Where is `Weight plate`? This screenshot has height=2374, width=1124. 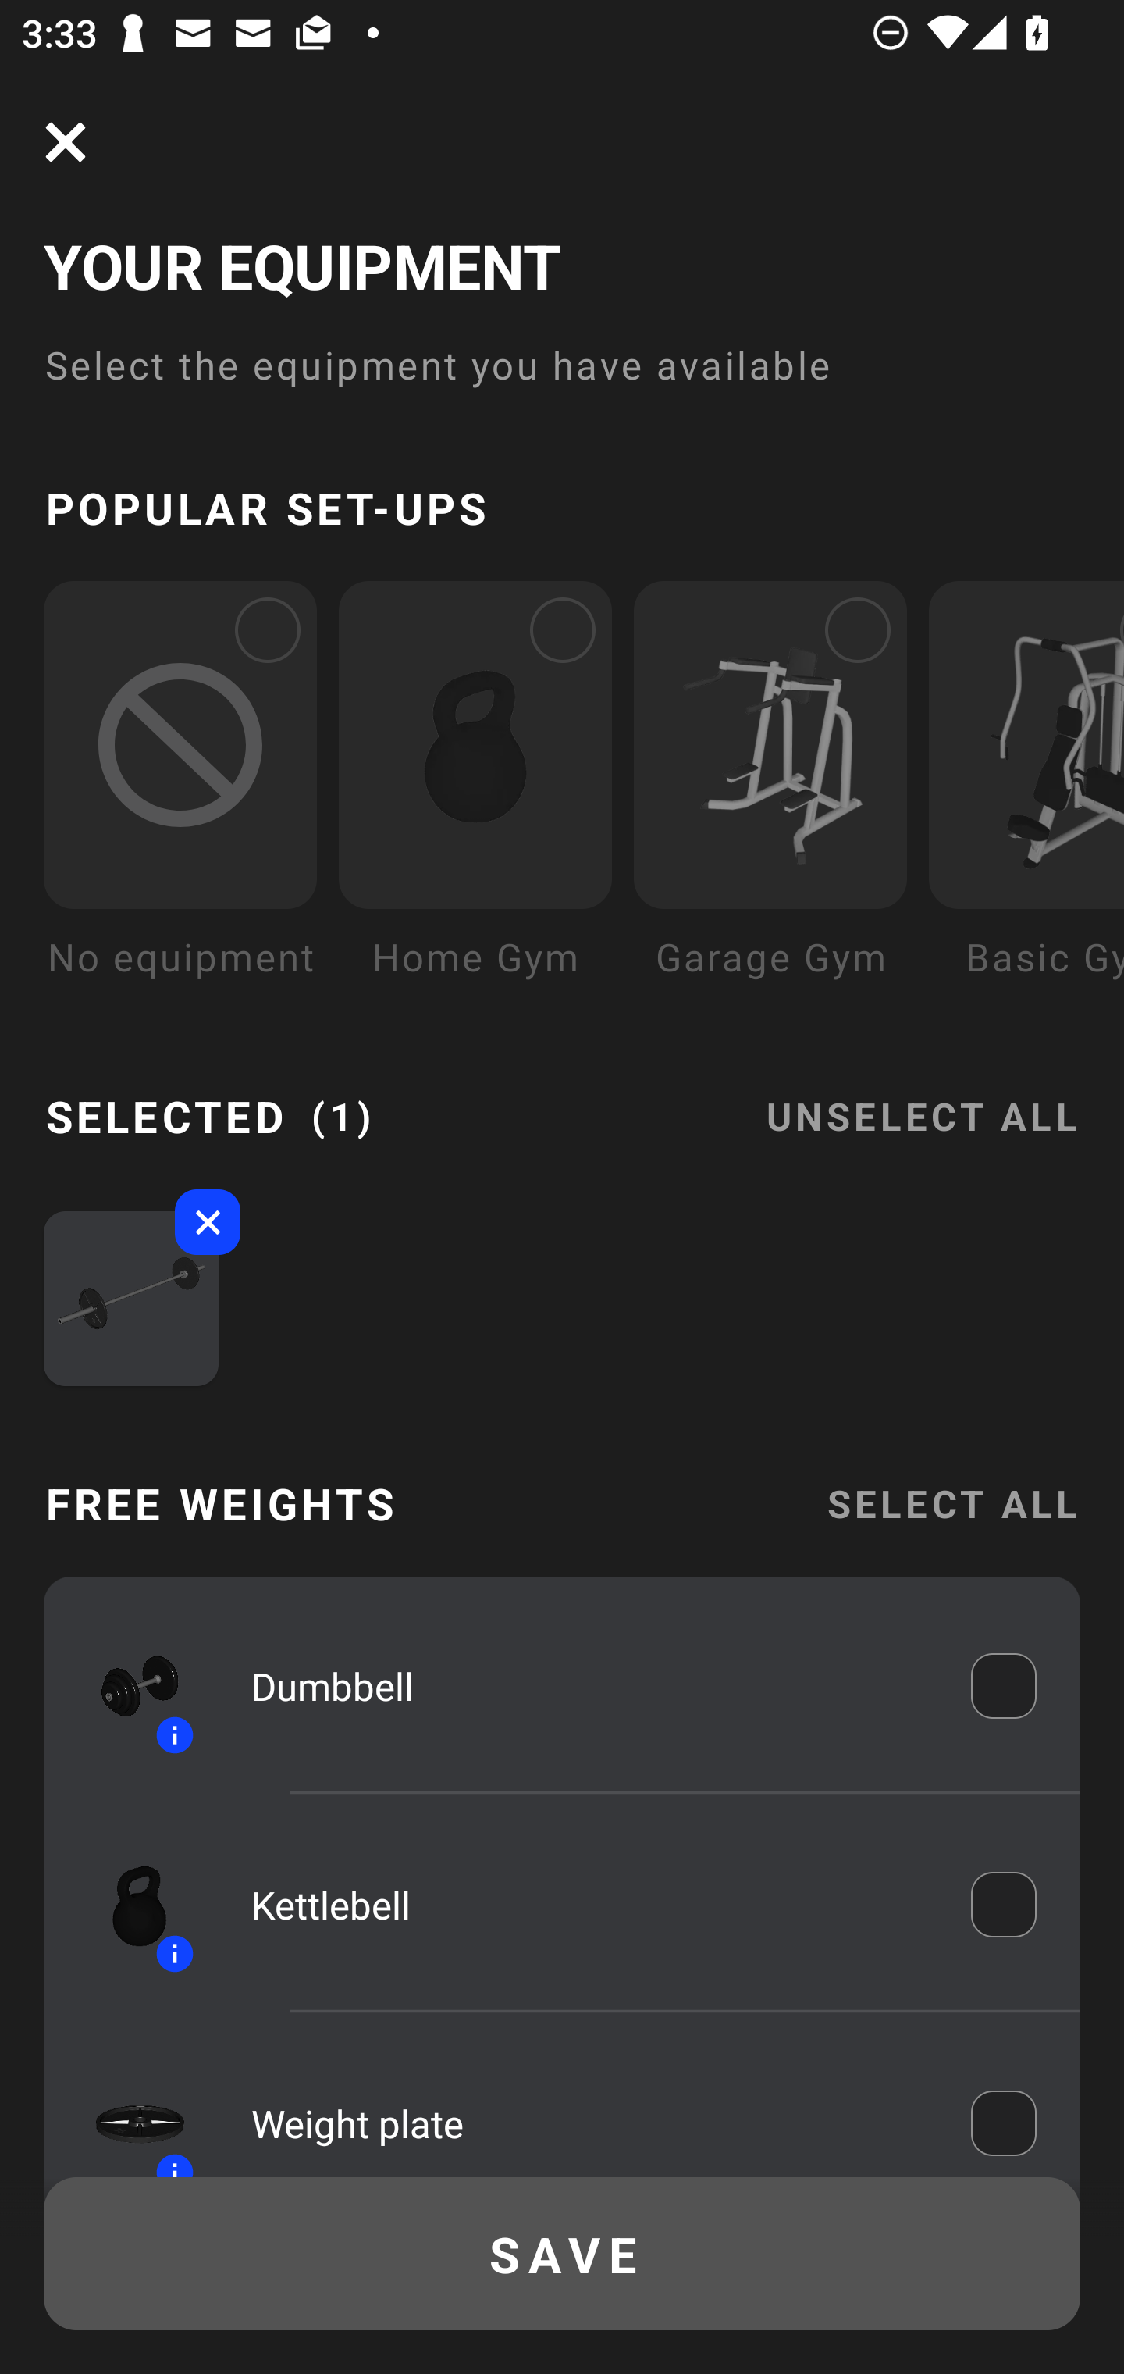
Weight plate is located at coordinates (589, 2117).